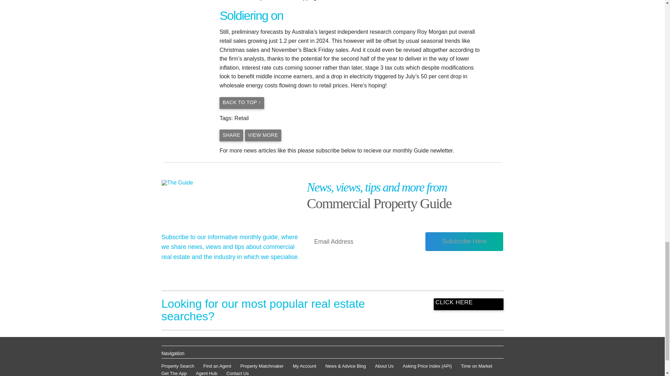  I want to click on SHARE, so click(231, 135).